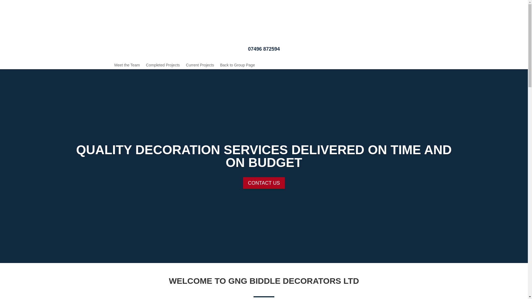 This screenshot has height=299, width=532. What do you see at coordinates (264, 174) in the screenshot?
I see `QUALITY DECORATION SERVICES DELIVERED ON TIME AND ON BUDGET` at bounding box center [264, 174].